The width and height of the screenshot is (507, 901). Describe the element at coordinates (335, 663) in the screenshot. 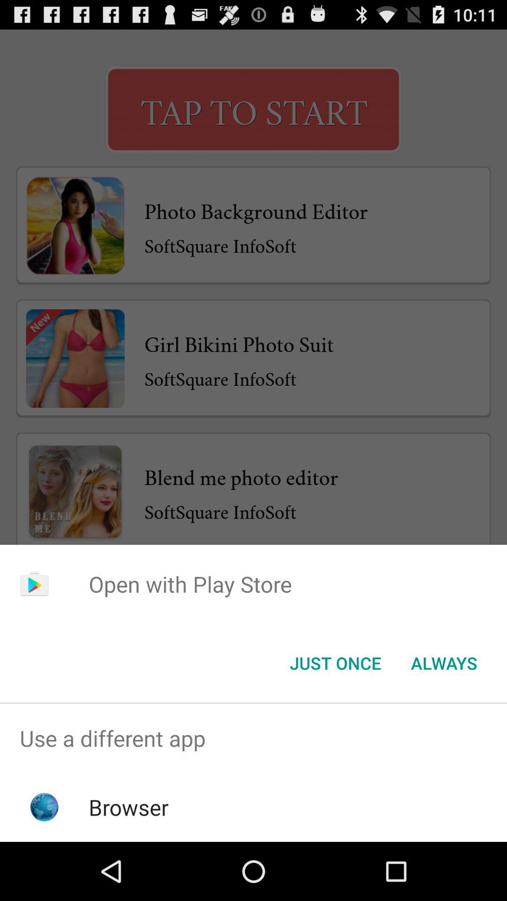

I see `select the just once button` at that location.